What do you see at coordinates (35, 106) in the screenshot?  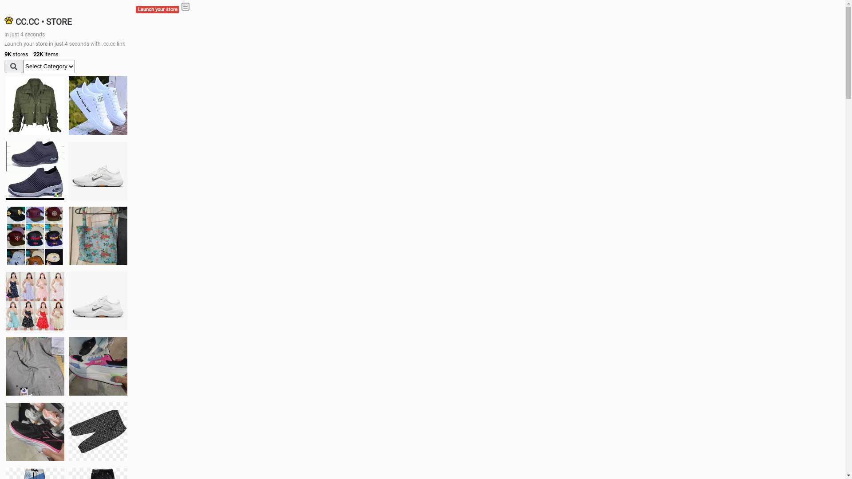 I see `jacket` at bounding box center [35, 106].